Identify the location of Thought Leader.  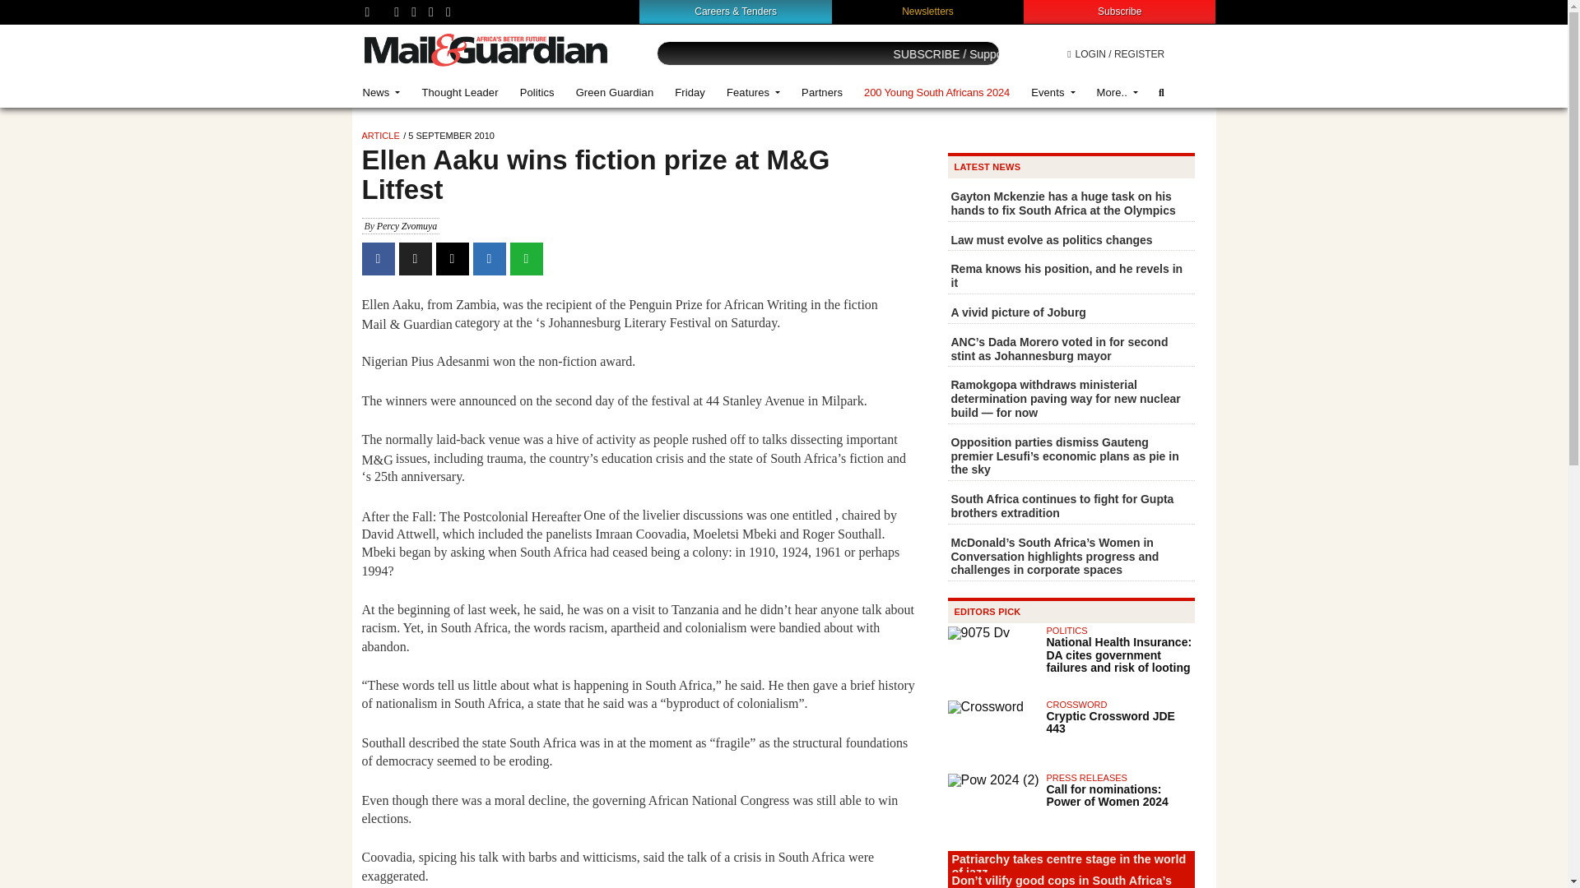
(459, 92).